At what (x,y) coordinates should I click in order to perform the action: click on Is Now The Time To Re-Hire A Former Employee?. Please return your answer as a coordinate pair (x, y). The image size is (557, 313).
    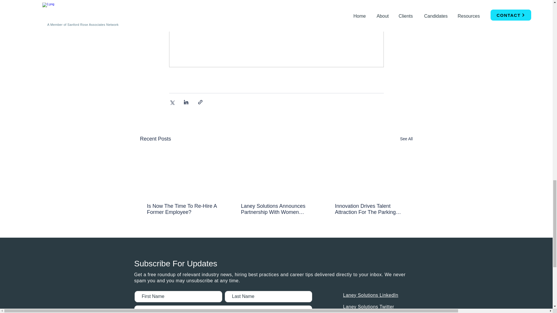
    Looking at the image, I should click on (182, 209).